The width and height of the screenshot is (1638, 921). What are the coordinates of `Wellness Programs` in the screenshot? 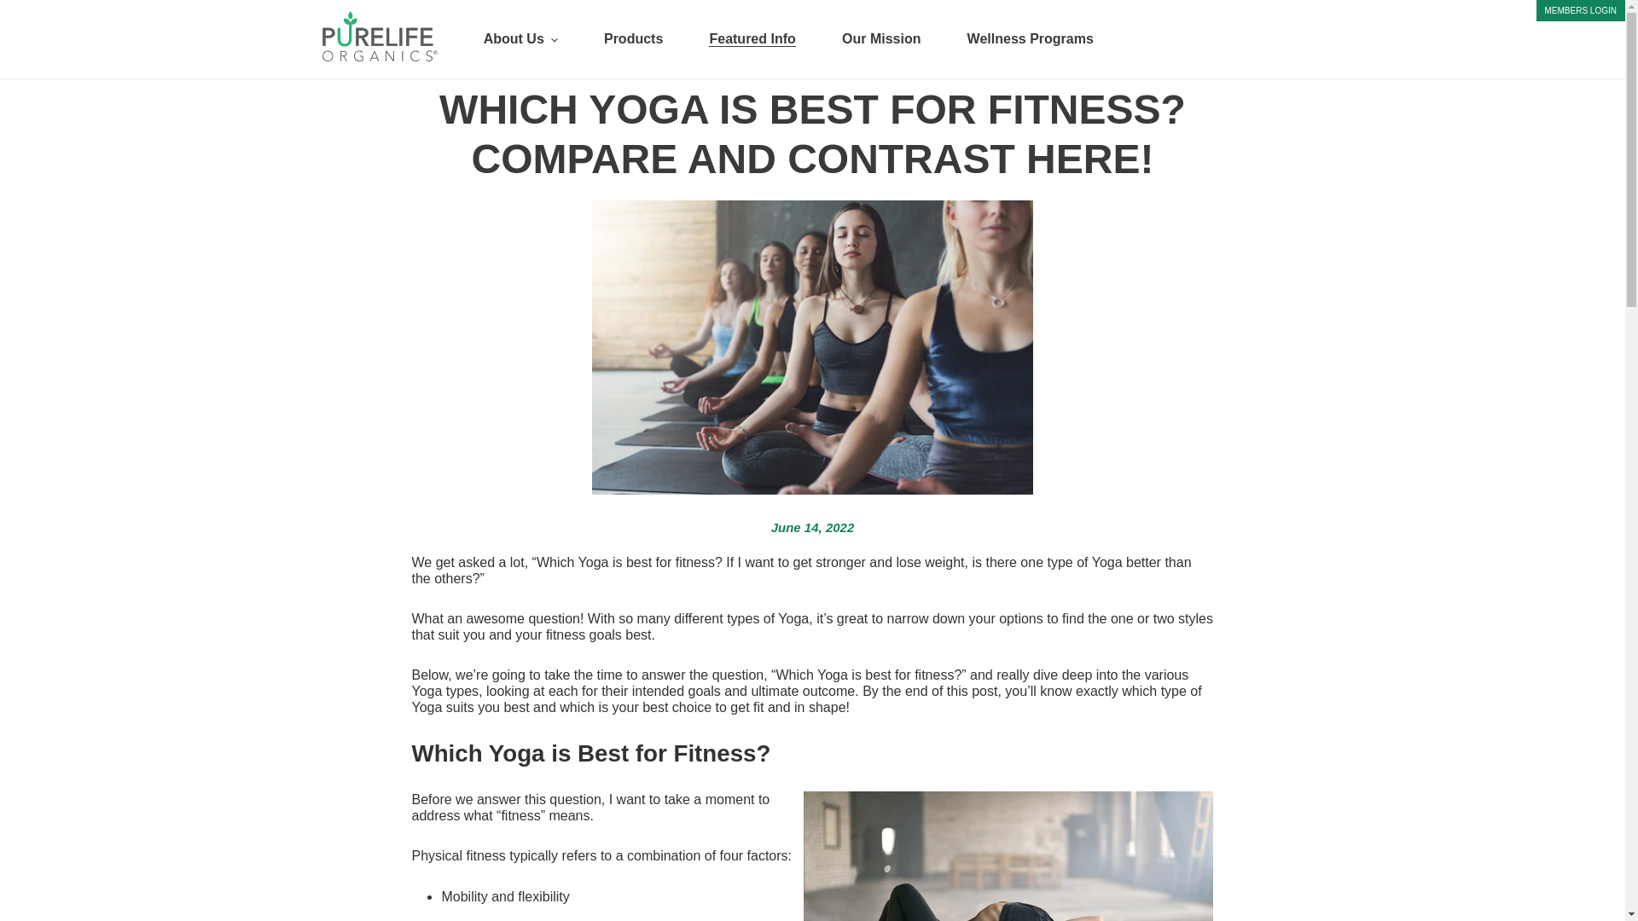 It's located at (1031, 39).